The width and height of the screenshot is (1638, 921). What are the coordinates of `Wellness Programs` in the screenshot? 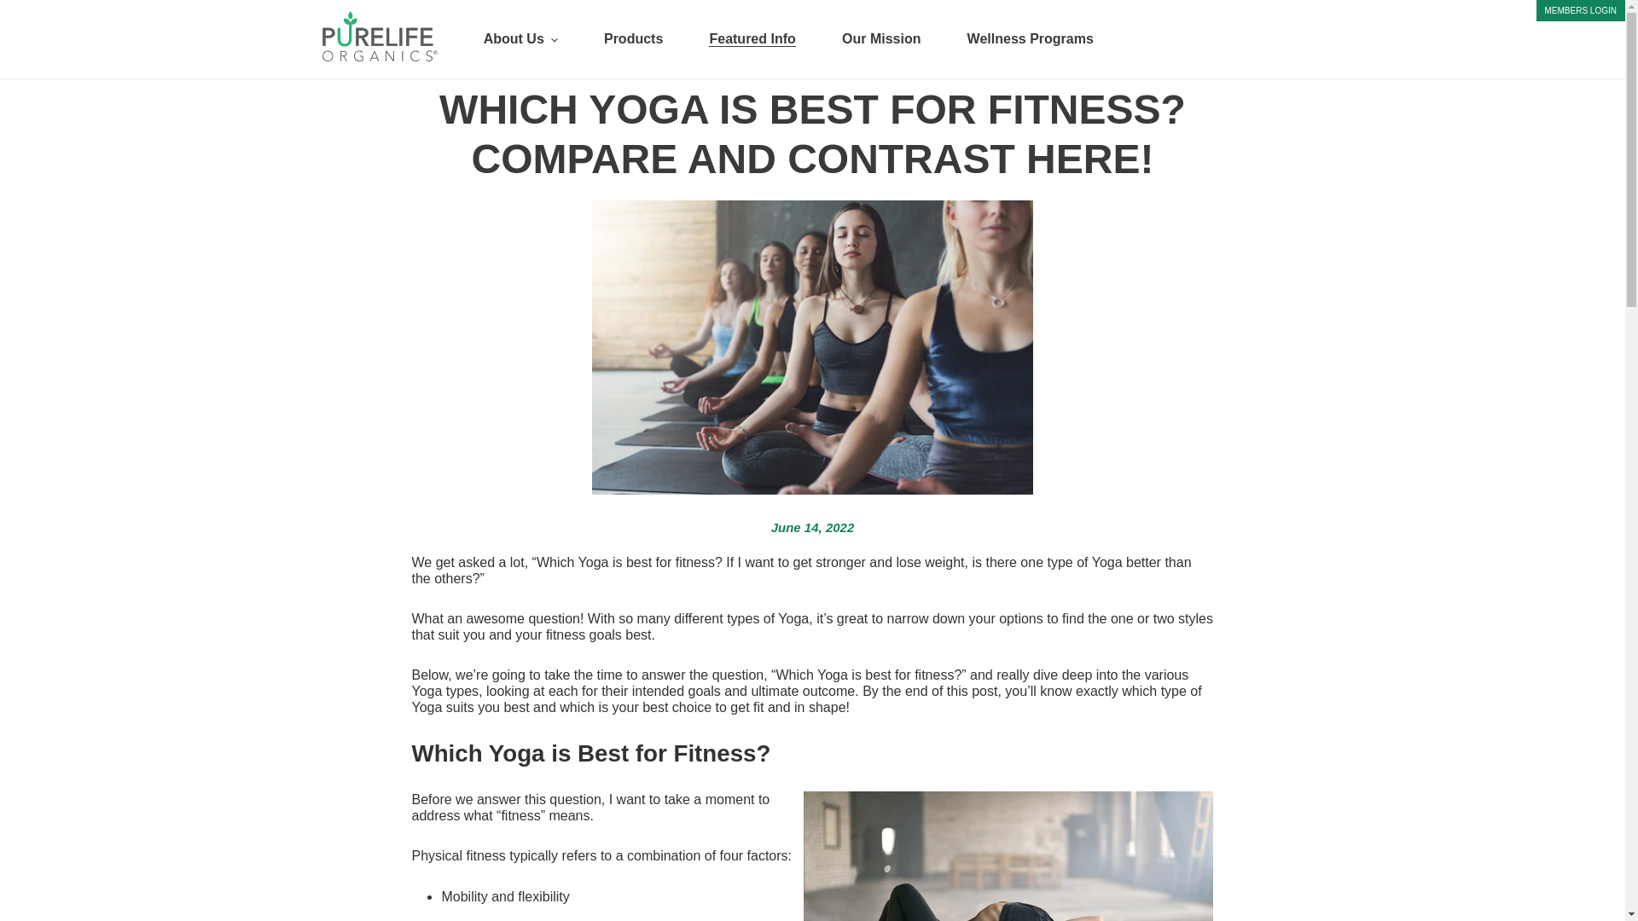 It's located at (1031, 39).